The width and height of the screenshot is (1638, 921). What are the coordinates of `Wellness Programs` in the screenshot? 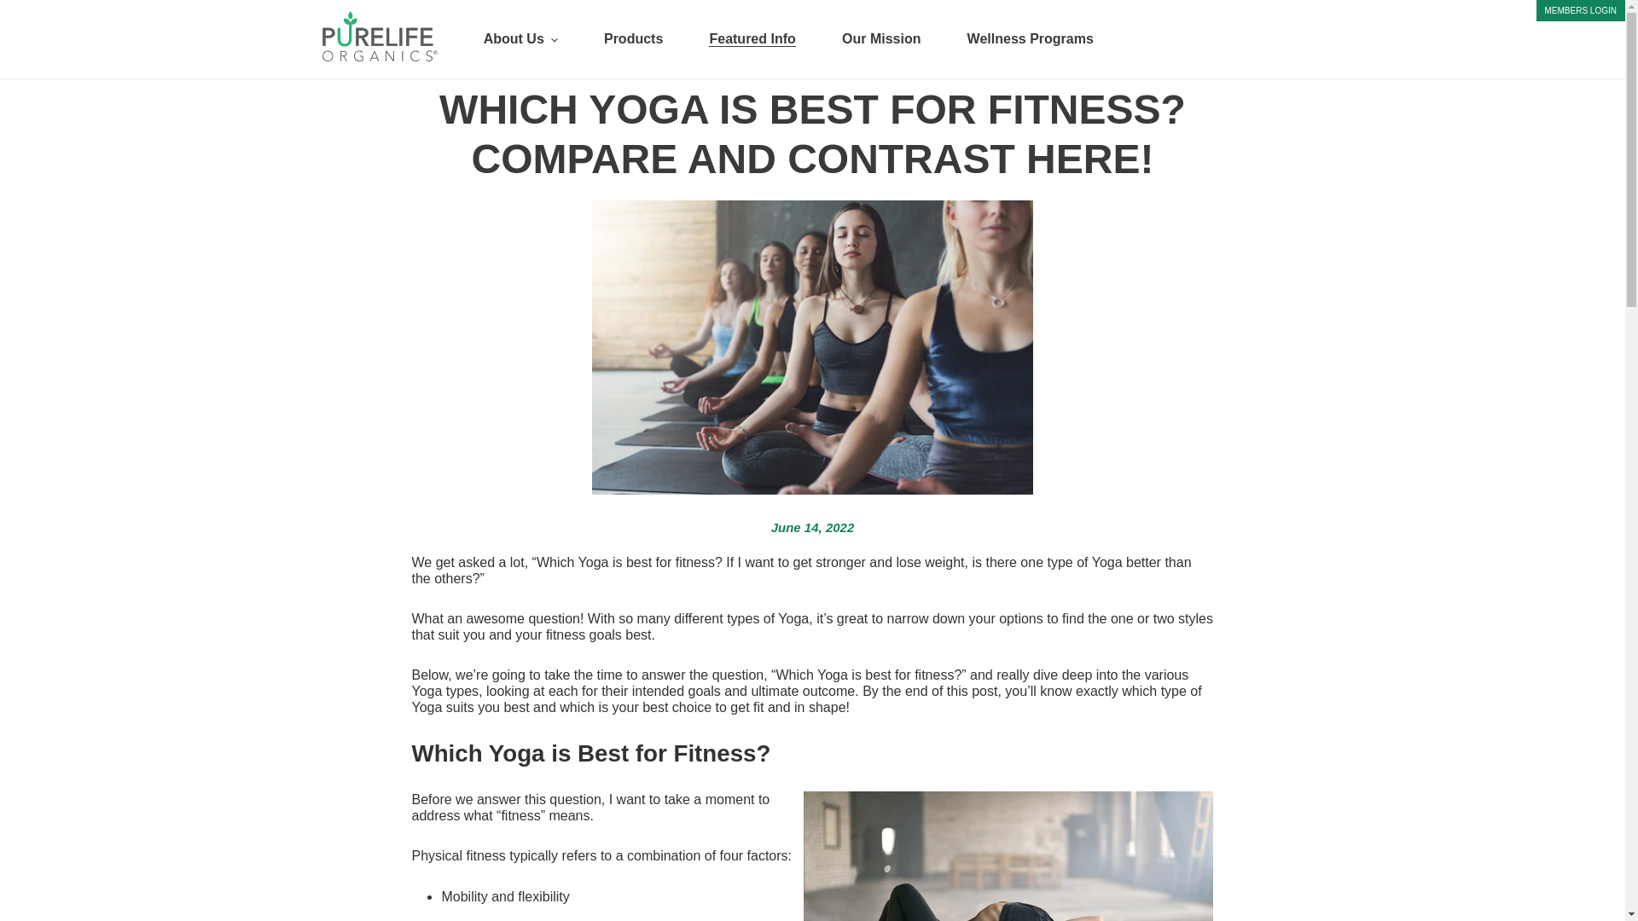 It's located at (1031, 39).